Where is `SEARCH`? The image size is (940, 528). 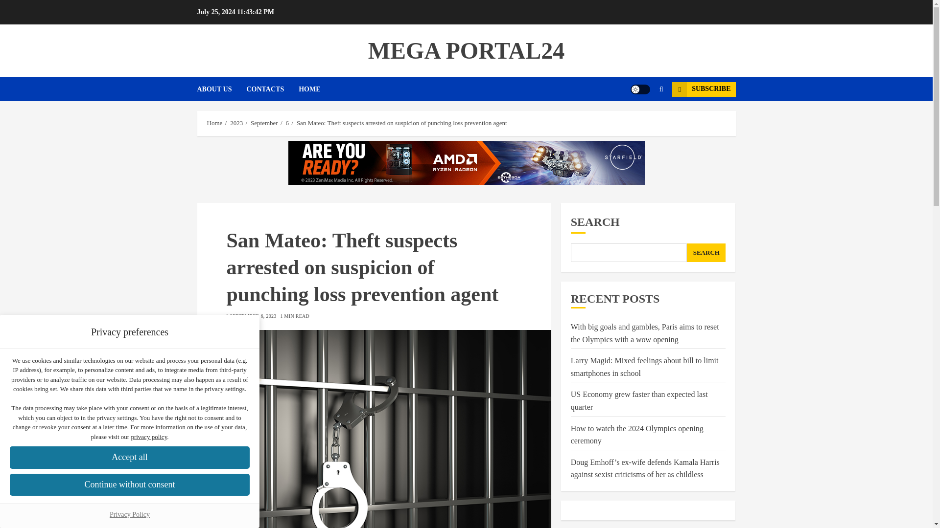 SEARCH is located at coordinates (706, 252).